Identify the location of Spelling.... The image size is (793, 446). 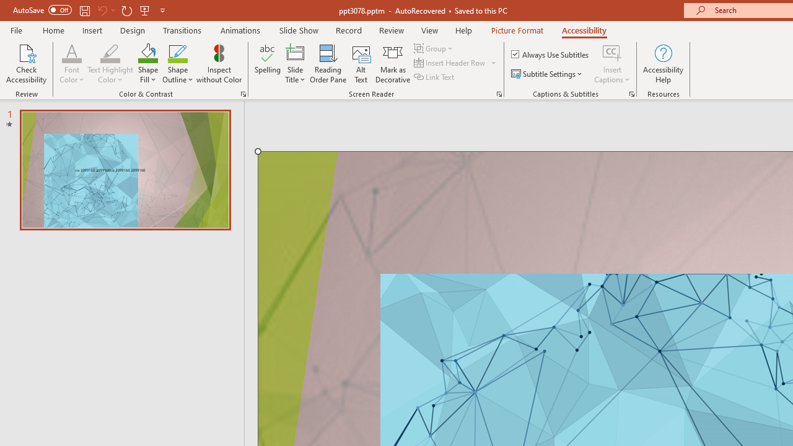
(268, 63).